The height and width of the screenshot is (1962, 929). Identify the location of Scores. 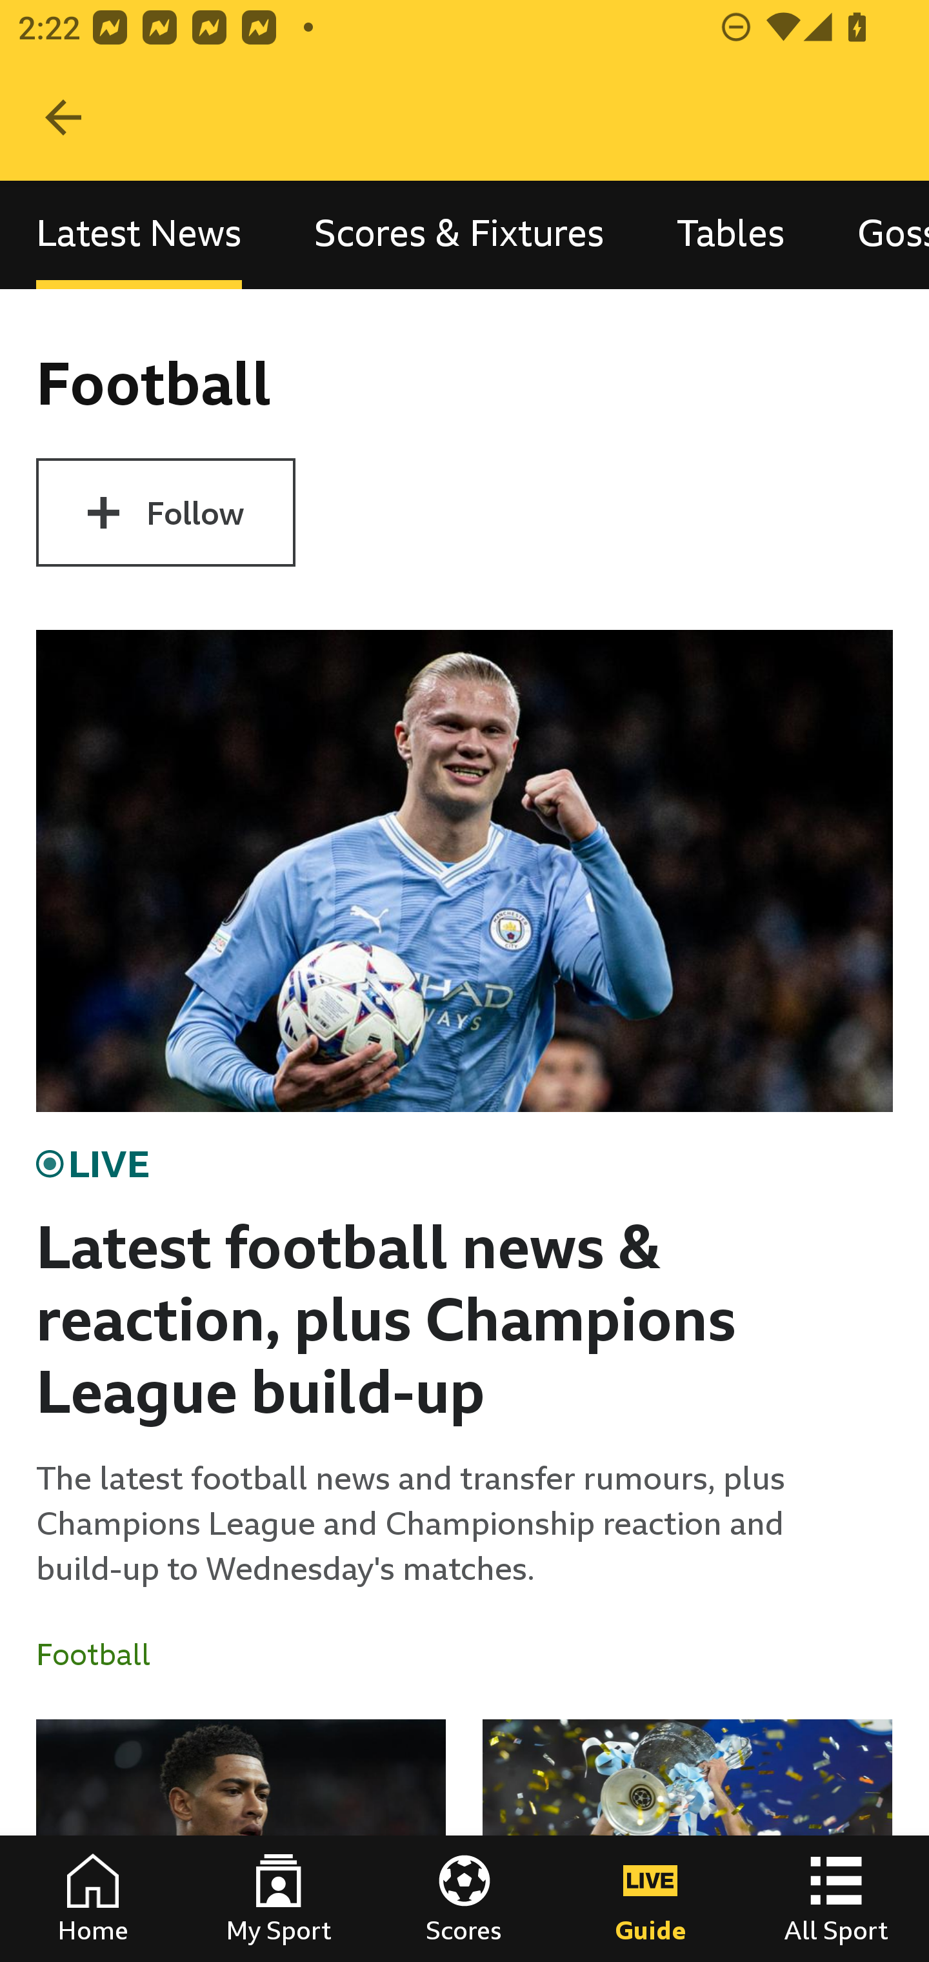
(464, 1899).